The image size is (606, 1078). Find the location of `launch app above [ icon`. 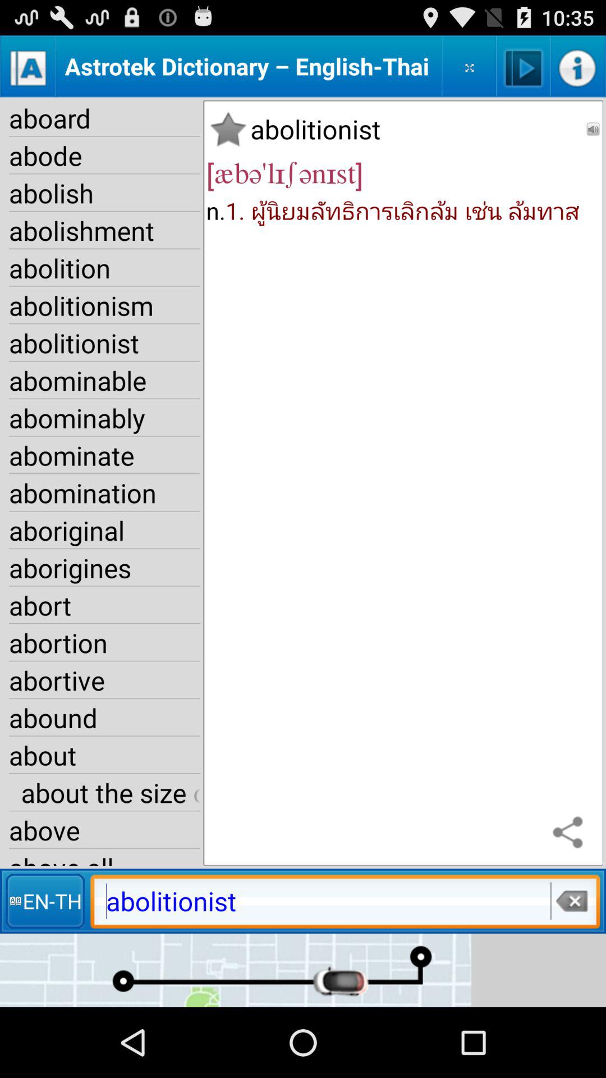

launch app above [ icon is located at coordinates (228, 129).